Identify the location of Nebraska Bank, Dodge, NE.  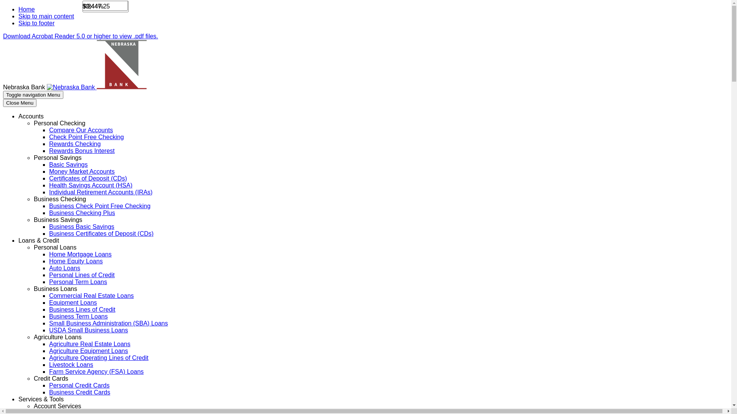
(97, 87).